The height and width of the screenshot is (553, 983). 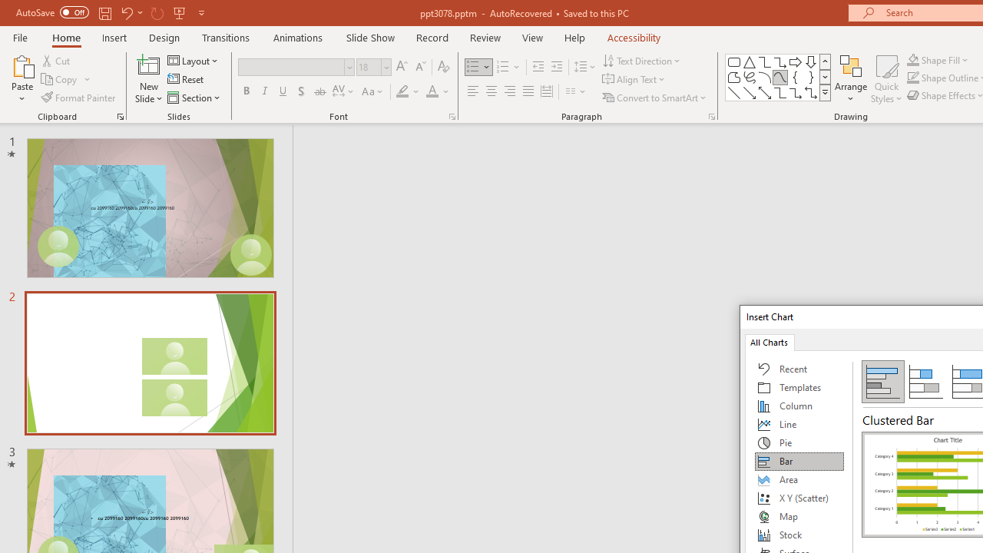 I want to click on Templates, so click(x=799, y=387).